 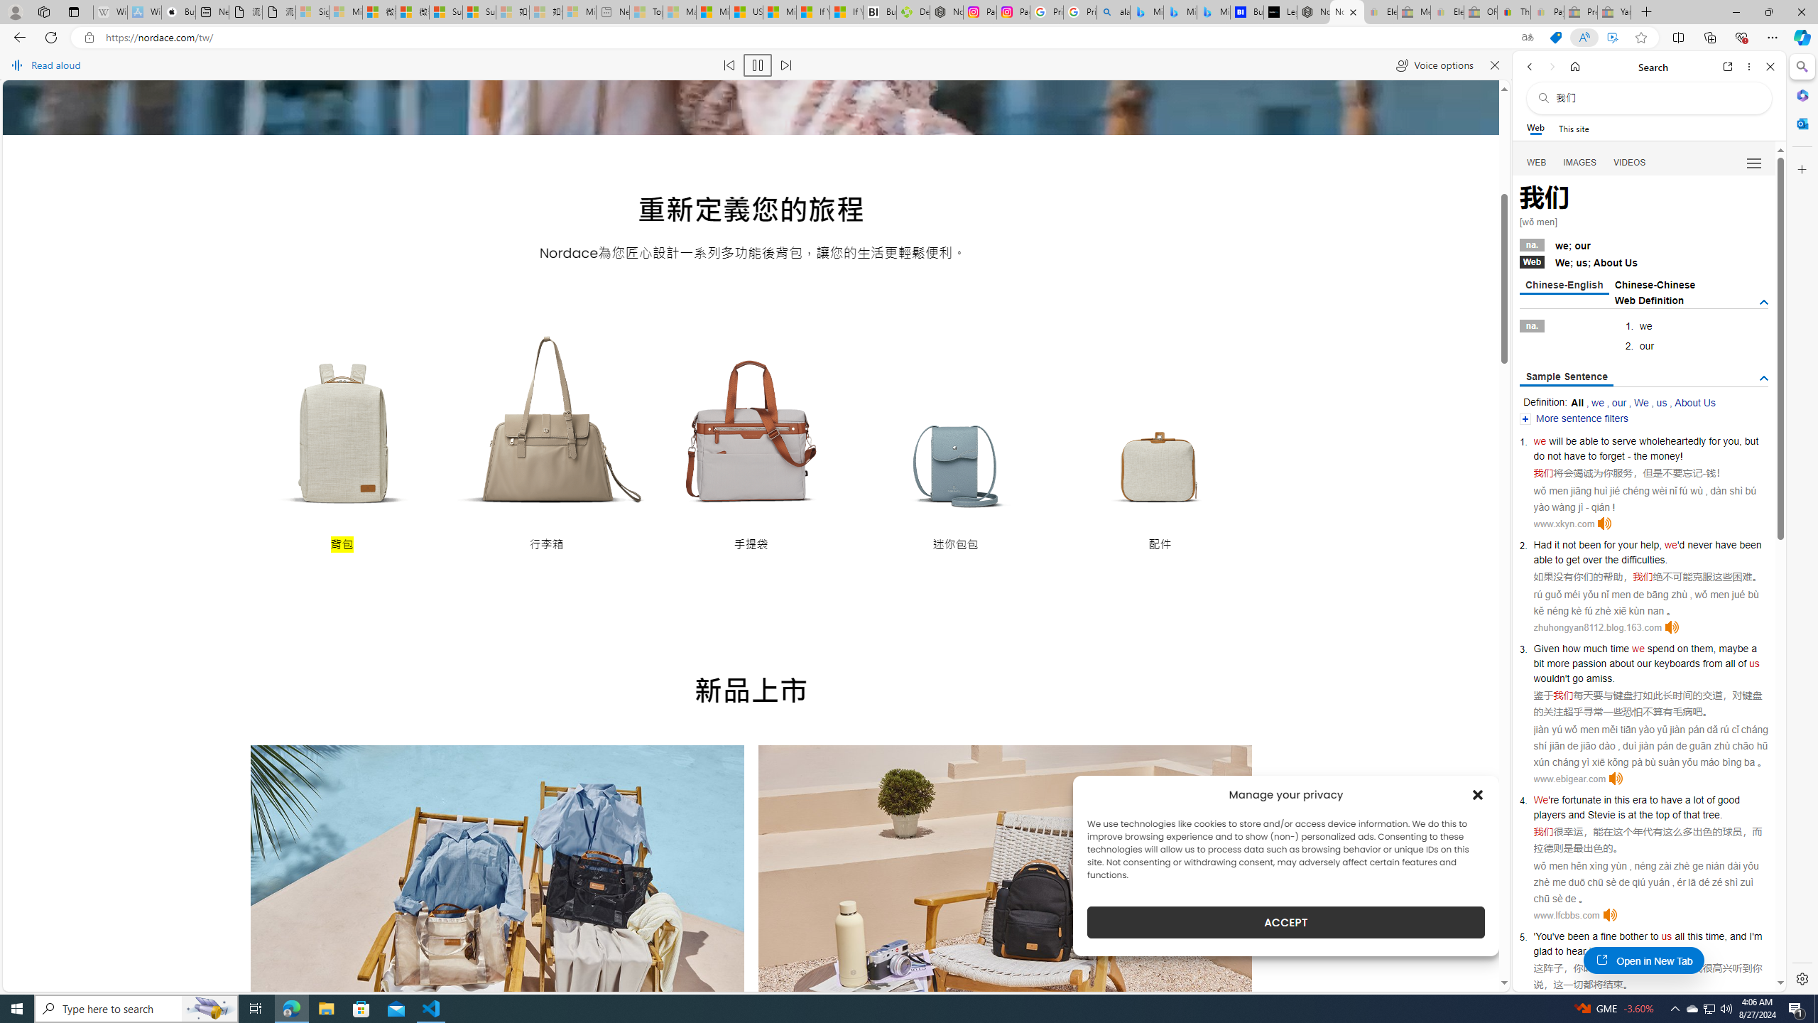 I want to click on This site has coupons! Shopping in Microsoft Edge, so click(x=1555, y=38).